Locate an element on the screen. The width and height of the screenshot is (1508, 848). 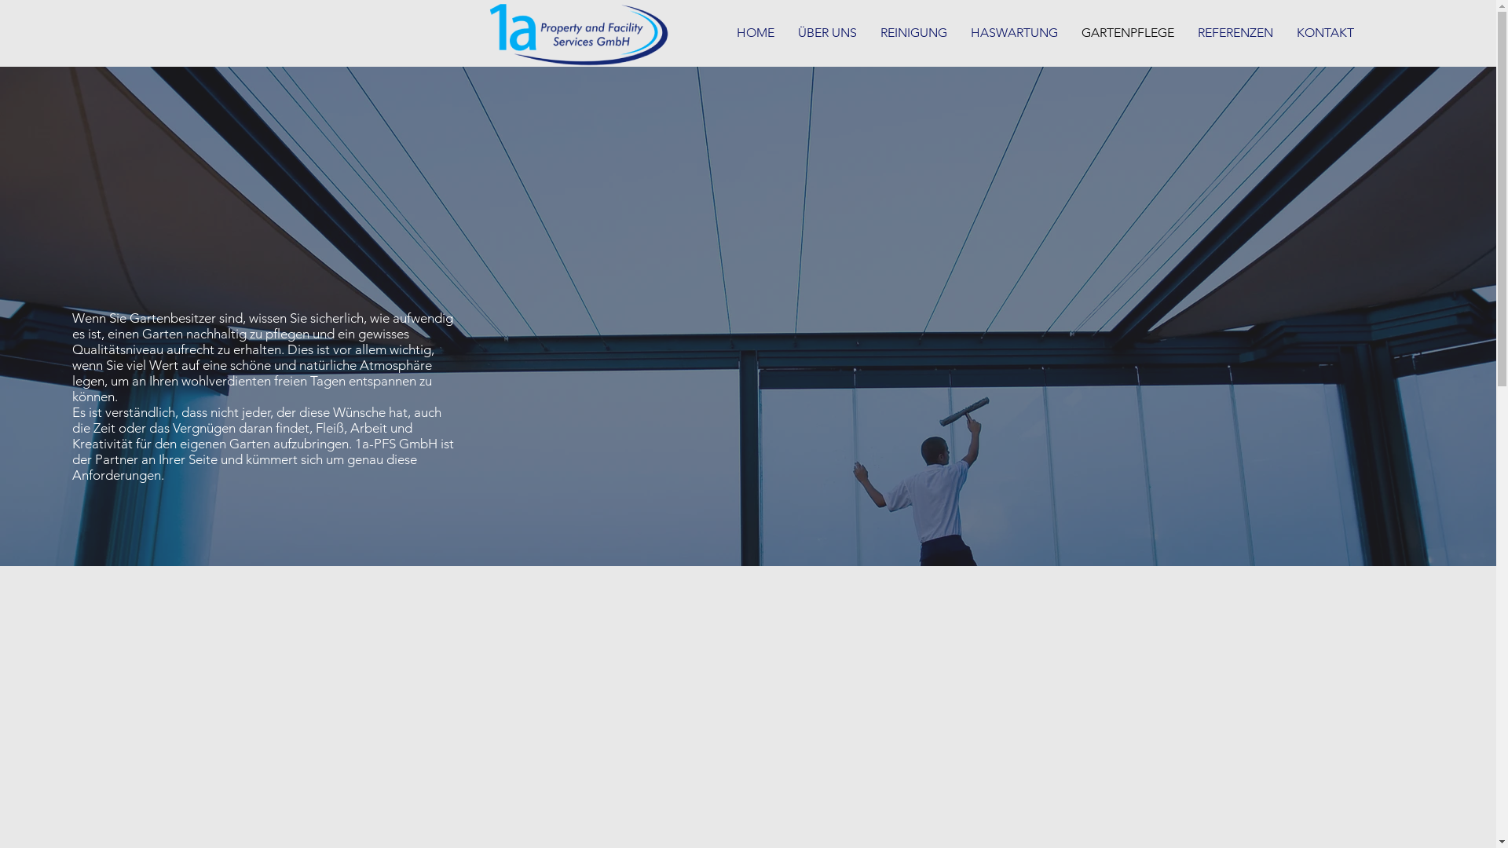
REINIGUNG is located at coordinates (914, 33).